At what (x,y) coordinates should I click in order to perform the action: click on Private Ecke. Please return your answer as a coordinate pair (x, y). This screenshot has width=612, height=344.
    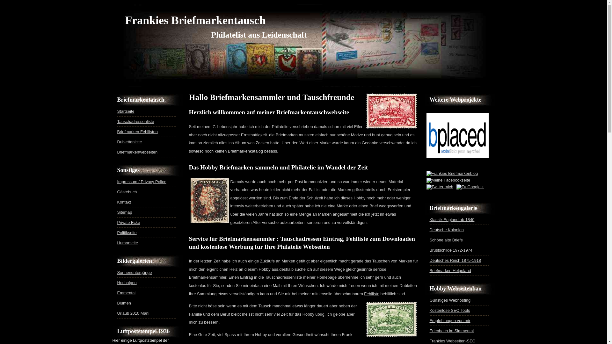
    Looking at the image, I should click on (129, 222).